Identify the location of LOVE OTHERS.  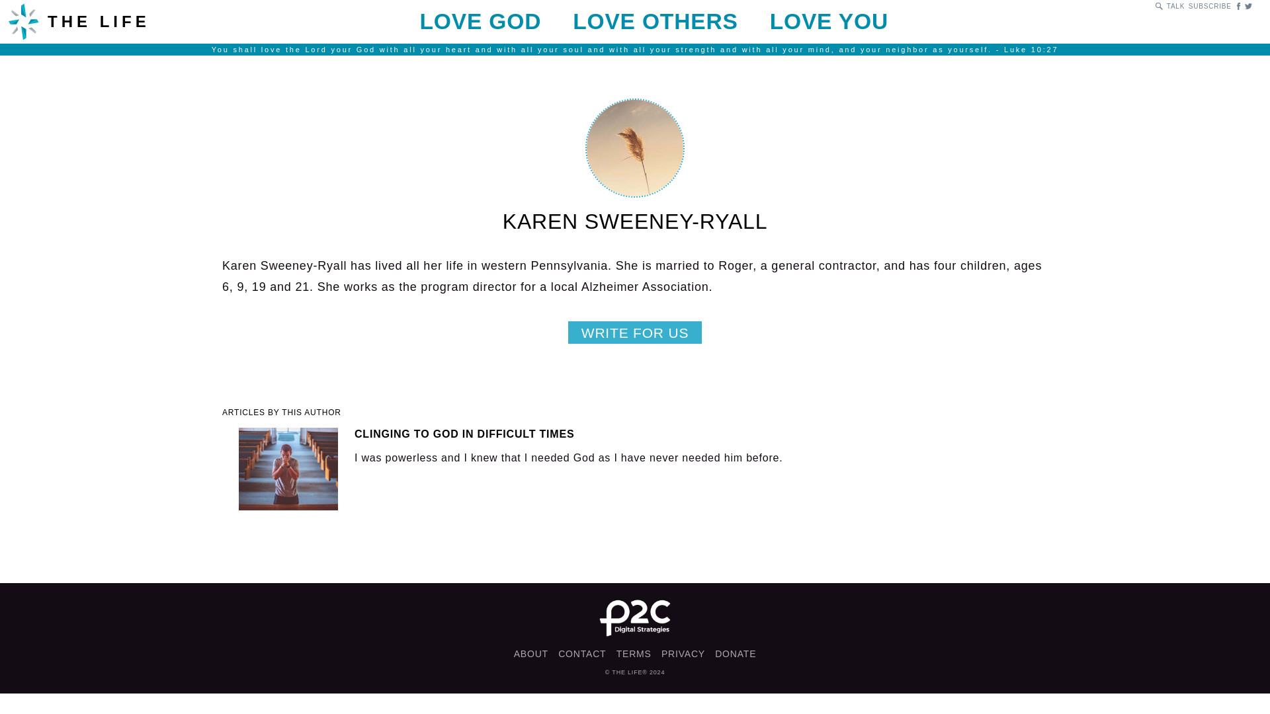
(655, 21).